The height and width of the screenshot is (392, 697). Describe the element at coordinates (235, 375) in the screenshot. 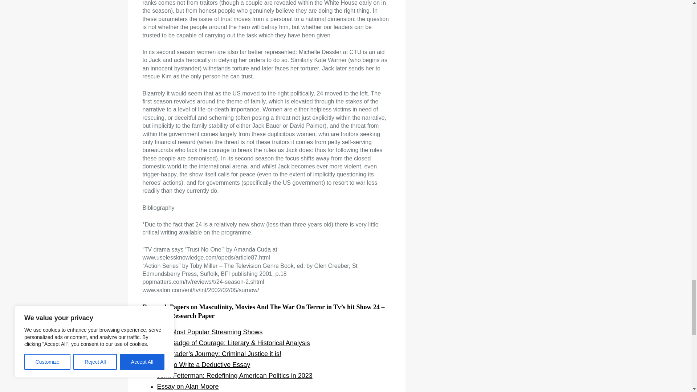

I see `John Fetterman: Redefining American Politics in 2023` at that location.